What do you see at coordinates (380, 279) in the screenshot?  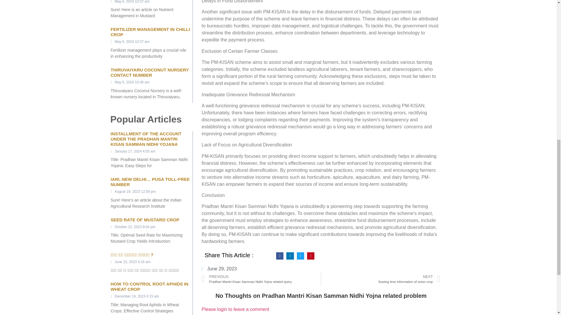 I see `SEED RATE OF MUSTARD CROP` at bounding box center [380, 279].